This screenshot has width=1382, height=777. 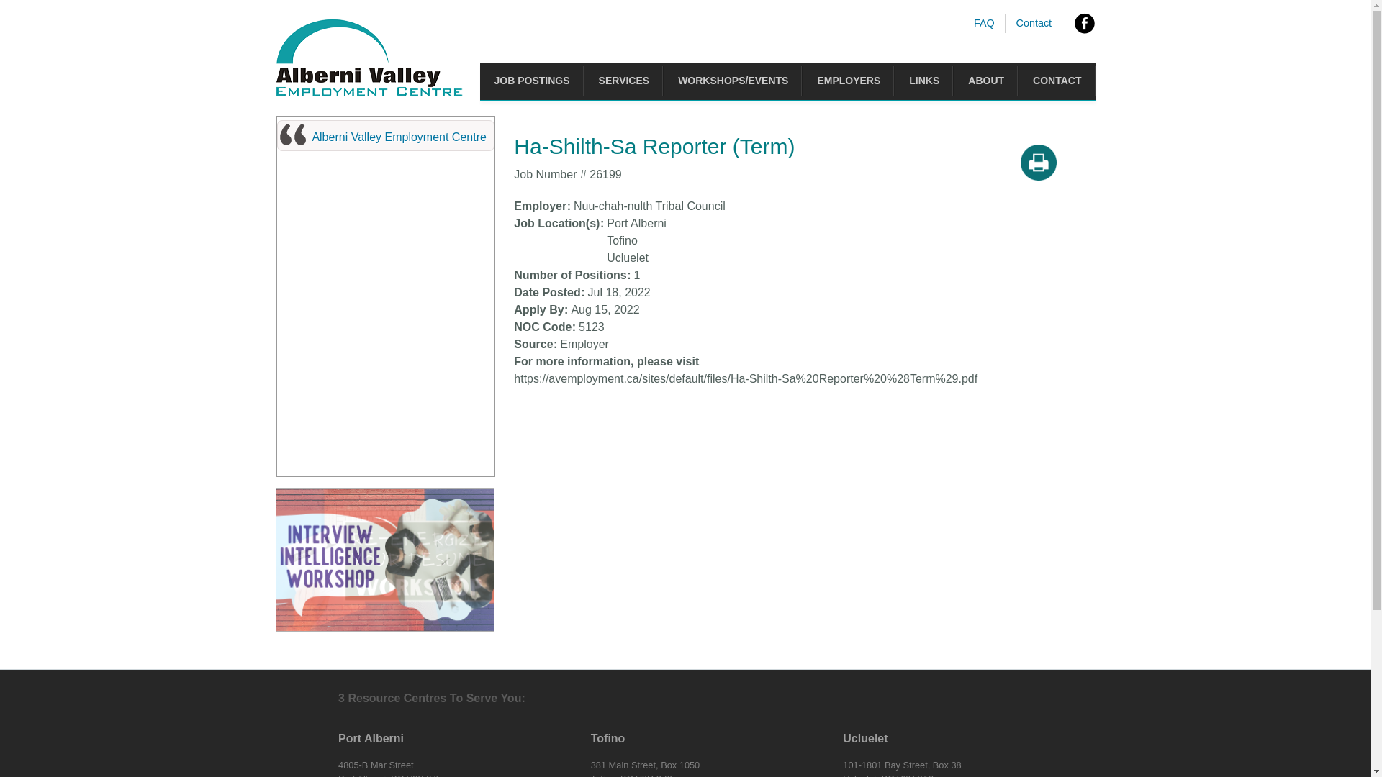 I want to click on FAQ, so click(x=985, y=23).